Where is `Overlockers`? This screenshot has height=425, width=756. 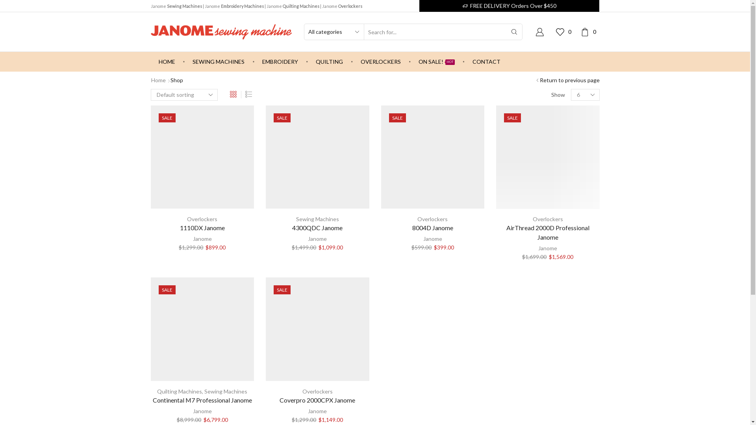 Overlockers is located at coordinates (202, 219).